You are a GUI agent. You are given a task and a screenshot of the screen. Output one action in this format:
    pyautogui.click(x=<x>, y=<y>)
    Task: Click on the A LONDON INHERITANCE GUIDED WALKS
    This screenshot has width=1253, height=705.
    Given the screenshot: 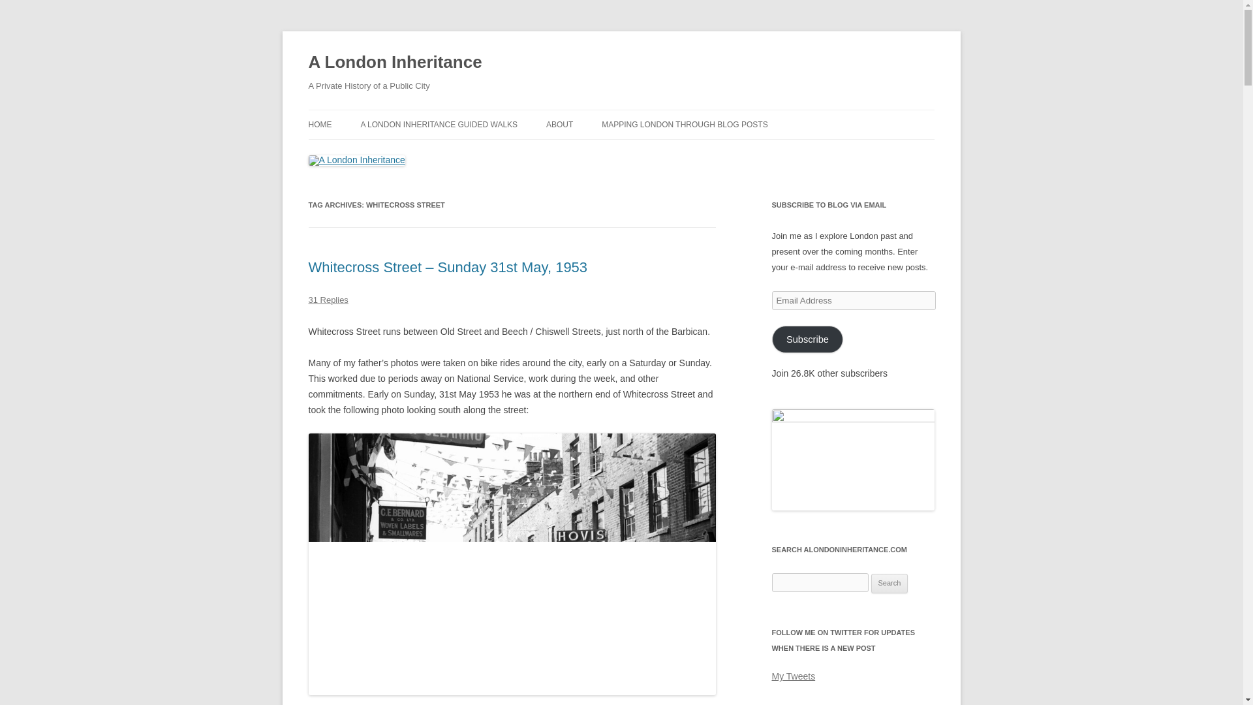 What is the action you would take?
    pyautogui.click(x=439, y=124)
    